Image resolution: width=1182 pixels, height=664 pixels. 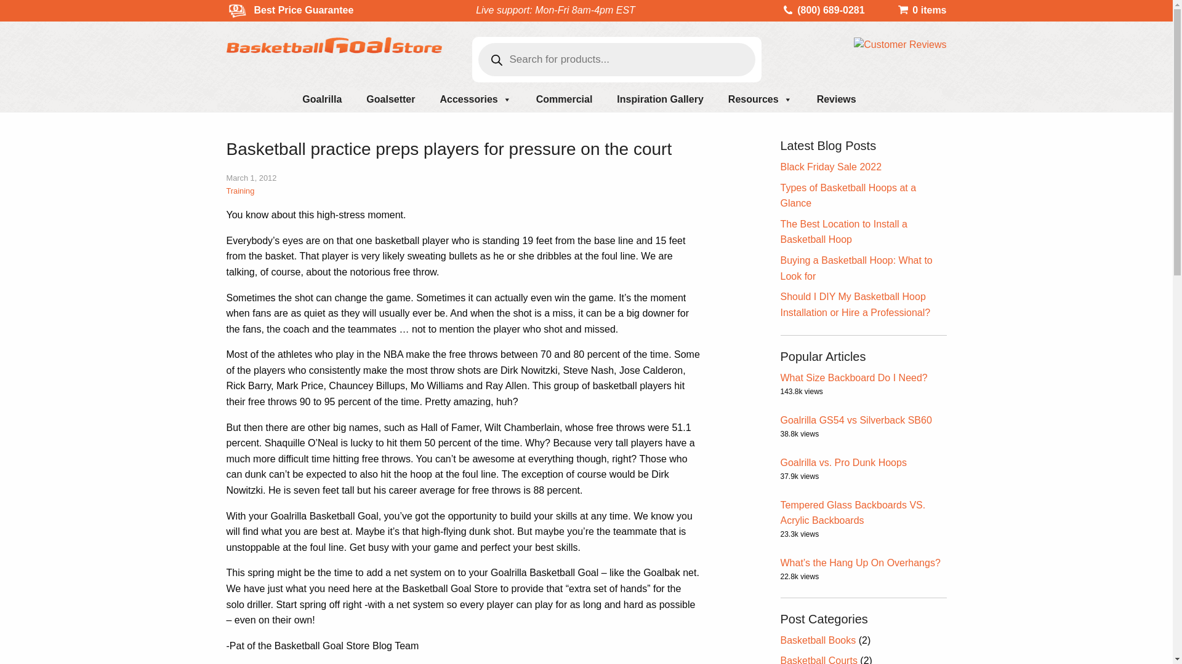 What do you see at coordinates (659, 100) in the screenshot?
I see `Inspiration Gallery` at bounding box center [659, 100].